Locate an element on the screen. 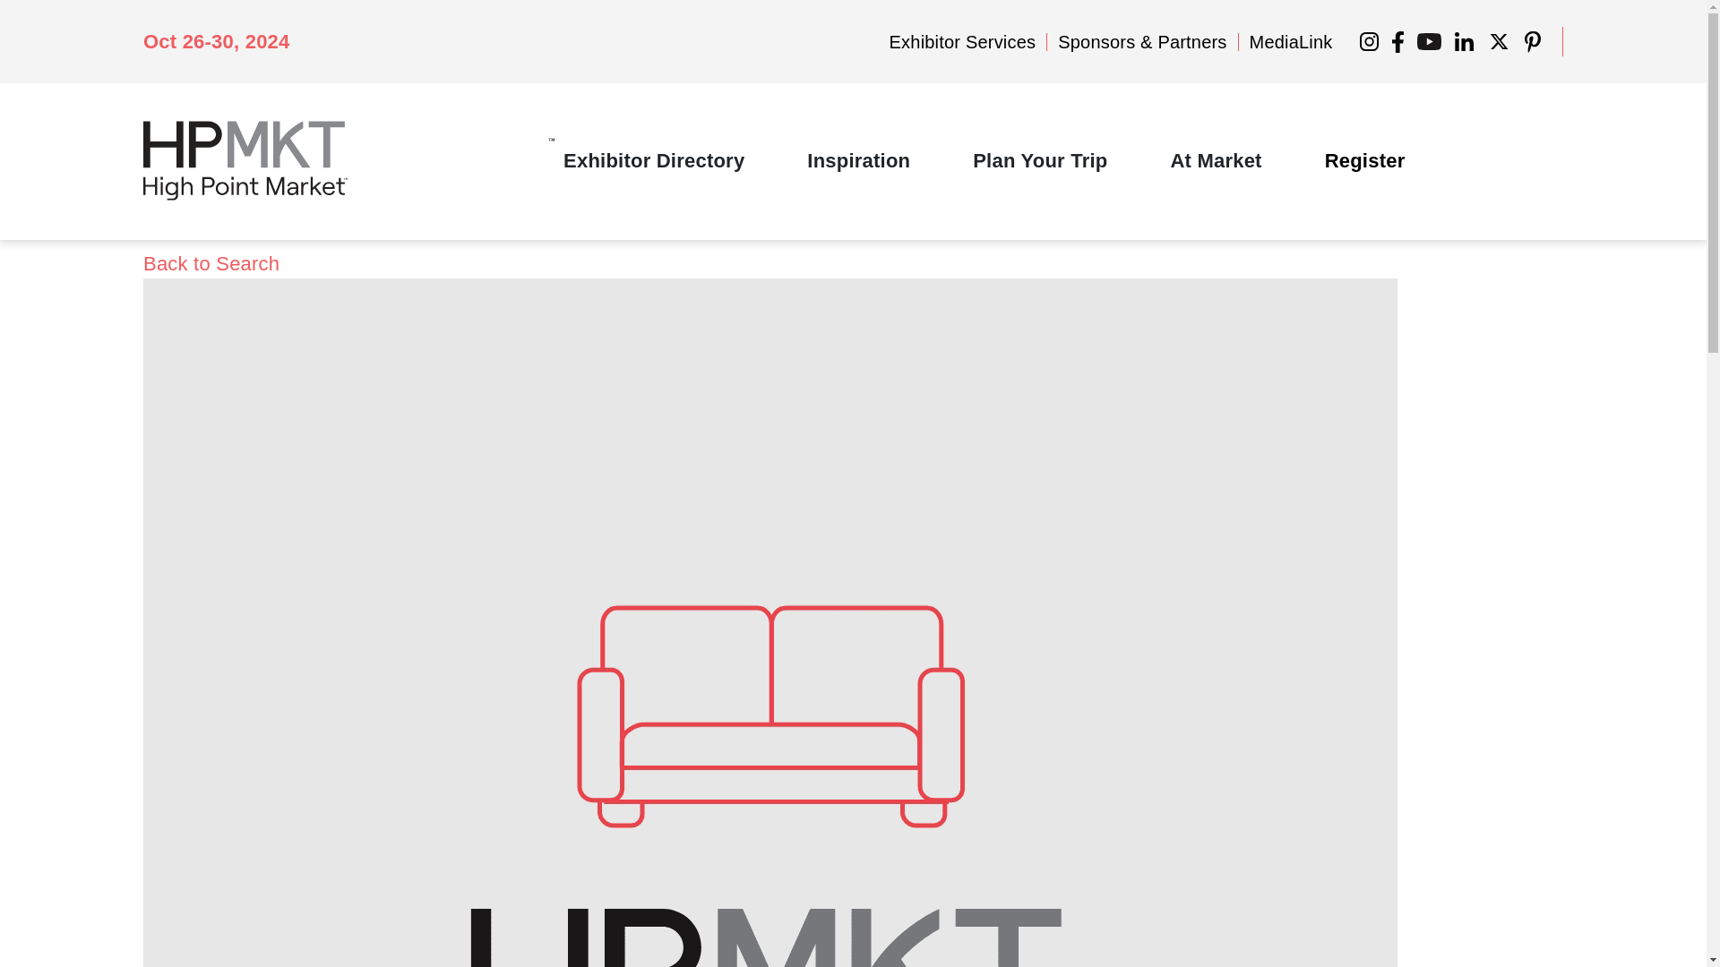 Image resolution: width=1720 pixels, height=967 pixels. MediaLink is located at coordinates (1292, 41).